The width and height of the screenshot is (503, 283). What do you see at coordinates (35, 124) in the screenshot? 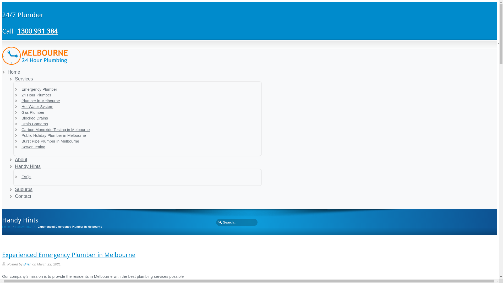
I see `Drain Cameras` at bounding box center [35, 124].